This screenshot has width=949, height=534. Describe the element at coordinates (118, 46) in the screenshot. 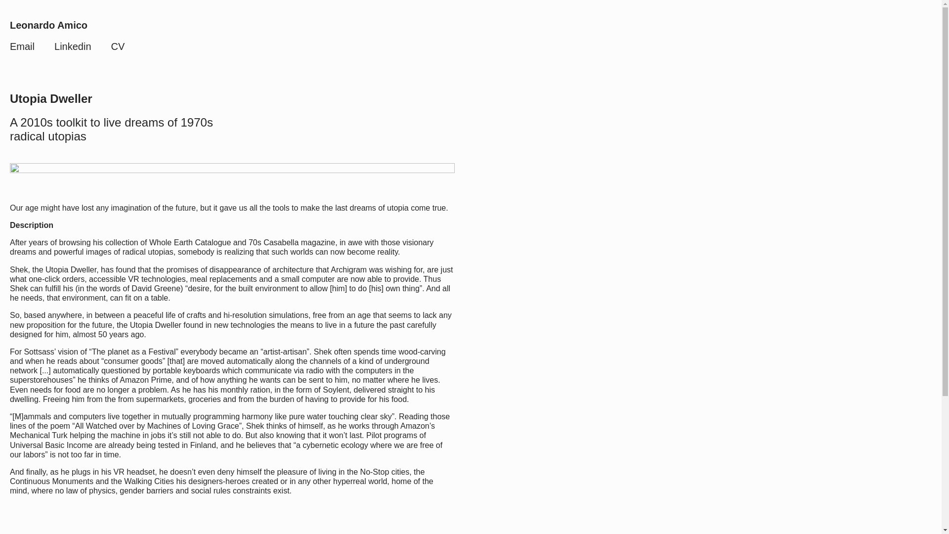

I see `CV` at that location.